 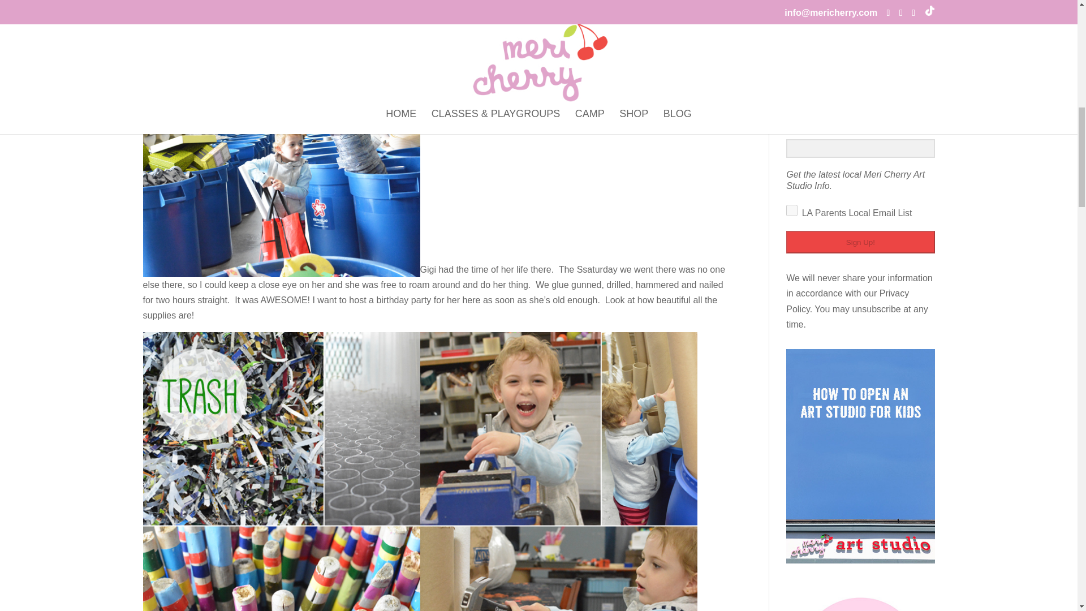 I want to click on Privacy Policy, so click(x=847, y=301).